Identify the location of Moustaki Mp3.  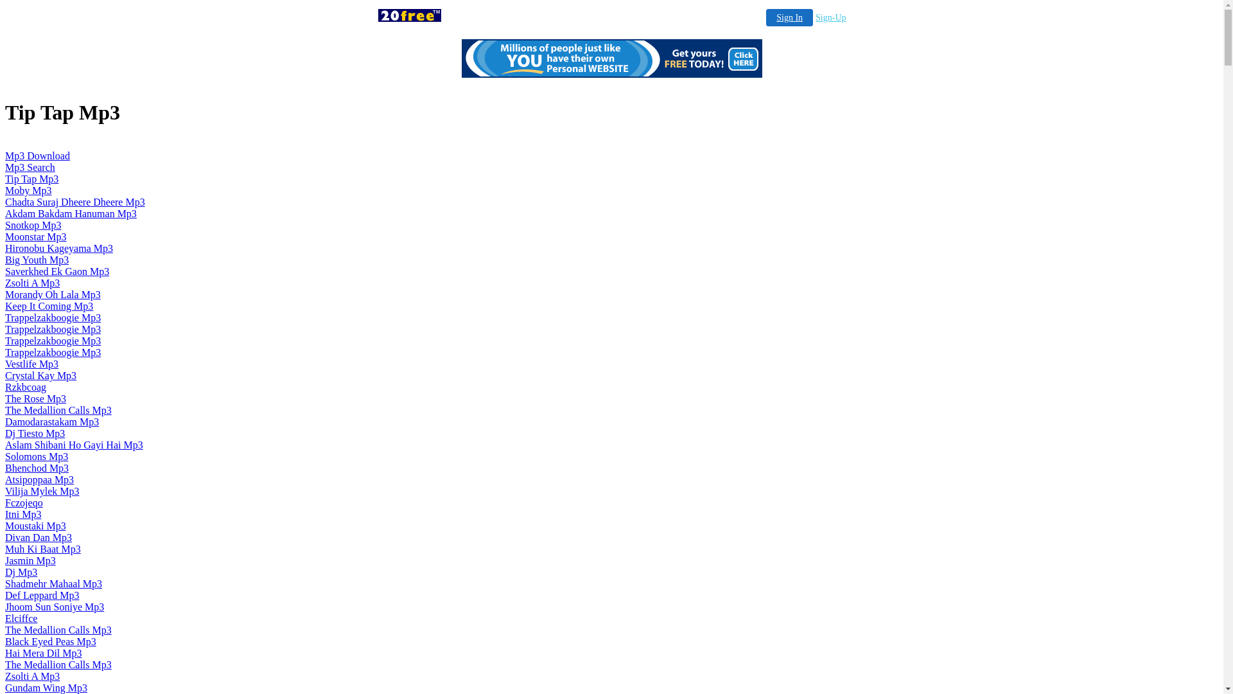
(36, 526).